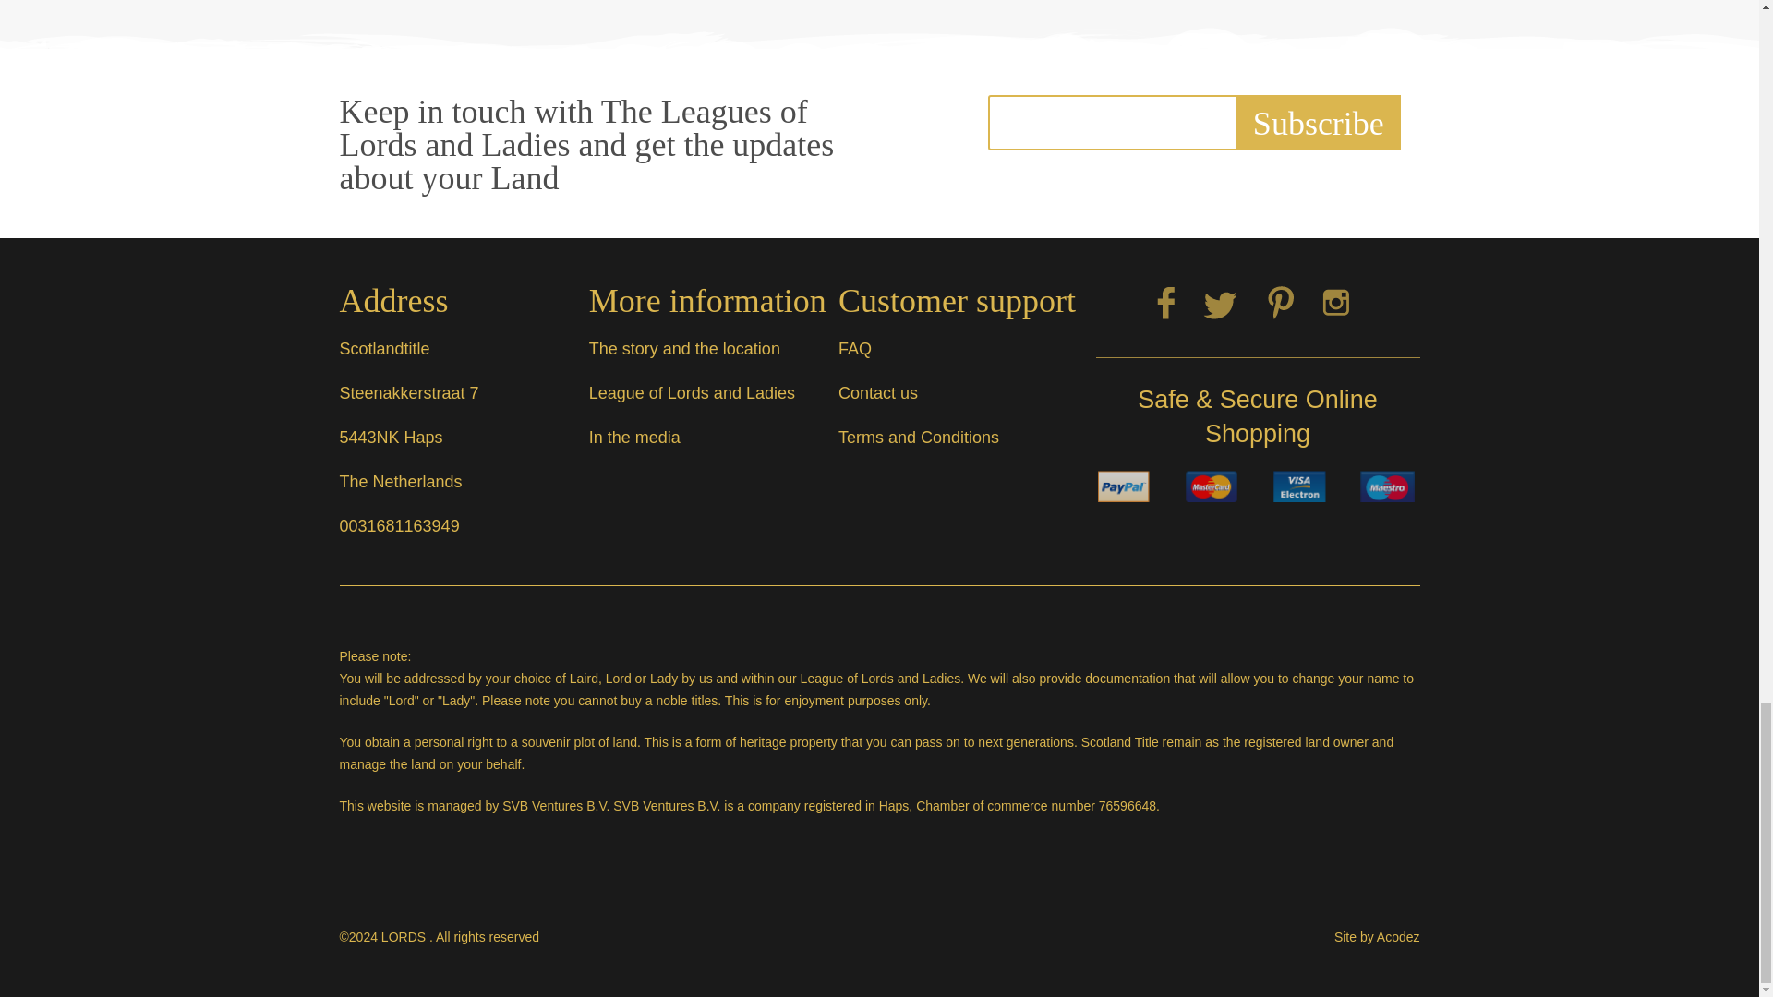 This screenshot has width=1773, height=997. I want to click on Terms and Conditions, so click(919, 438).